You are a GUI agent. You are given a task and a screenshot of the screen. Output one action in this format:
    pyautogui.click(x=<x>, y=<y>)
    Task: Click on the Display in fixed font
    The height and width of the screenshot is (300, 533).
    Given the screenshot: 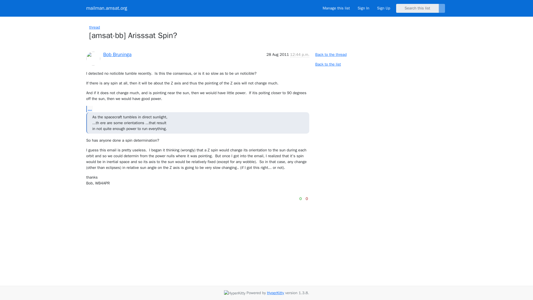 What is the action you would take?
    pyautogui.click(x=304, y=193)
    